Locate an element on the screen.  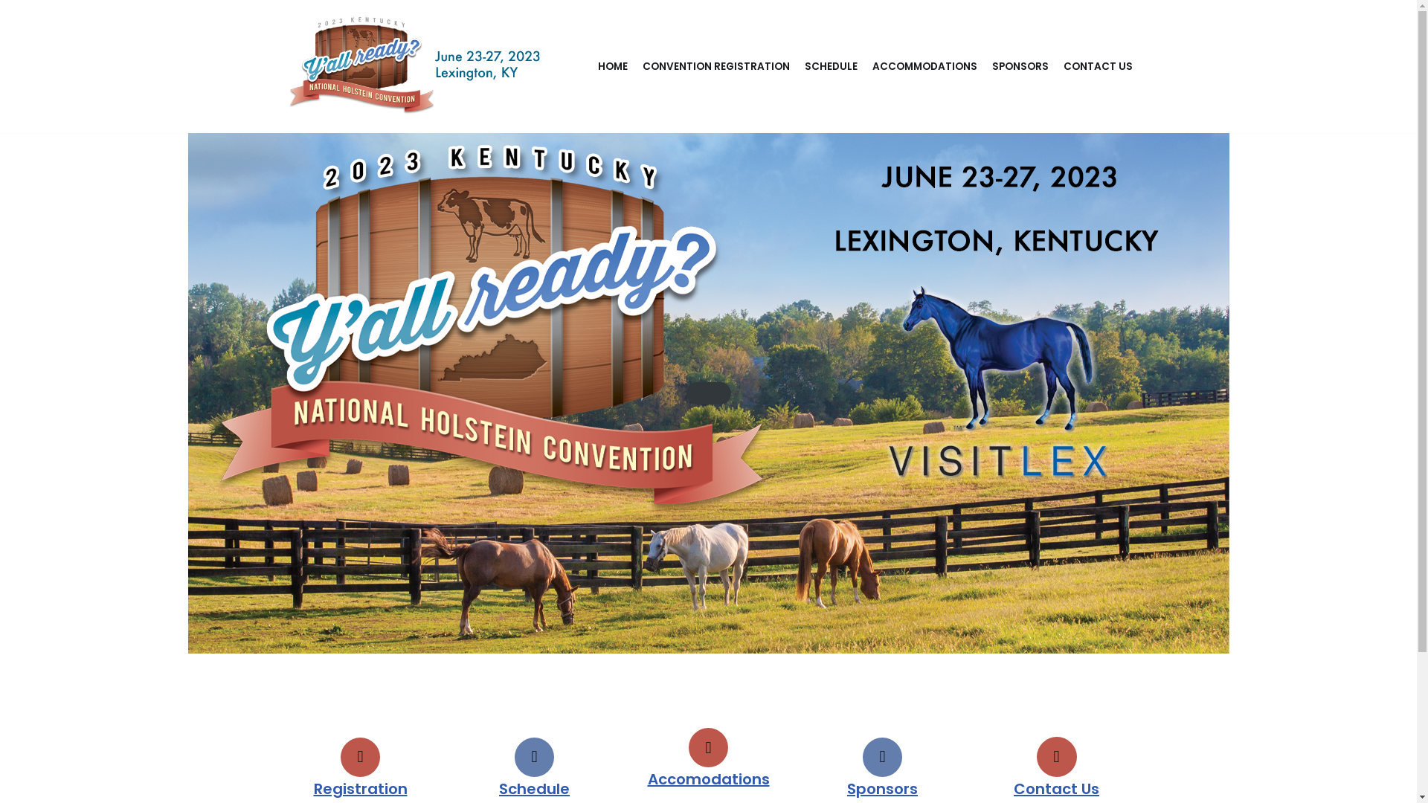
SCHEDULE is located at coordinates (832, 67).